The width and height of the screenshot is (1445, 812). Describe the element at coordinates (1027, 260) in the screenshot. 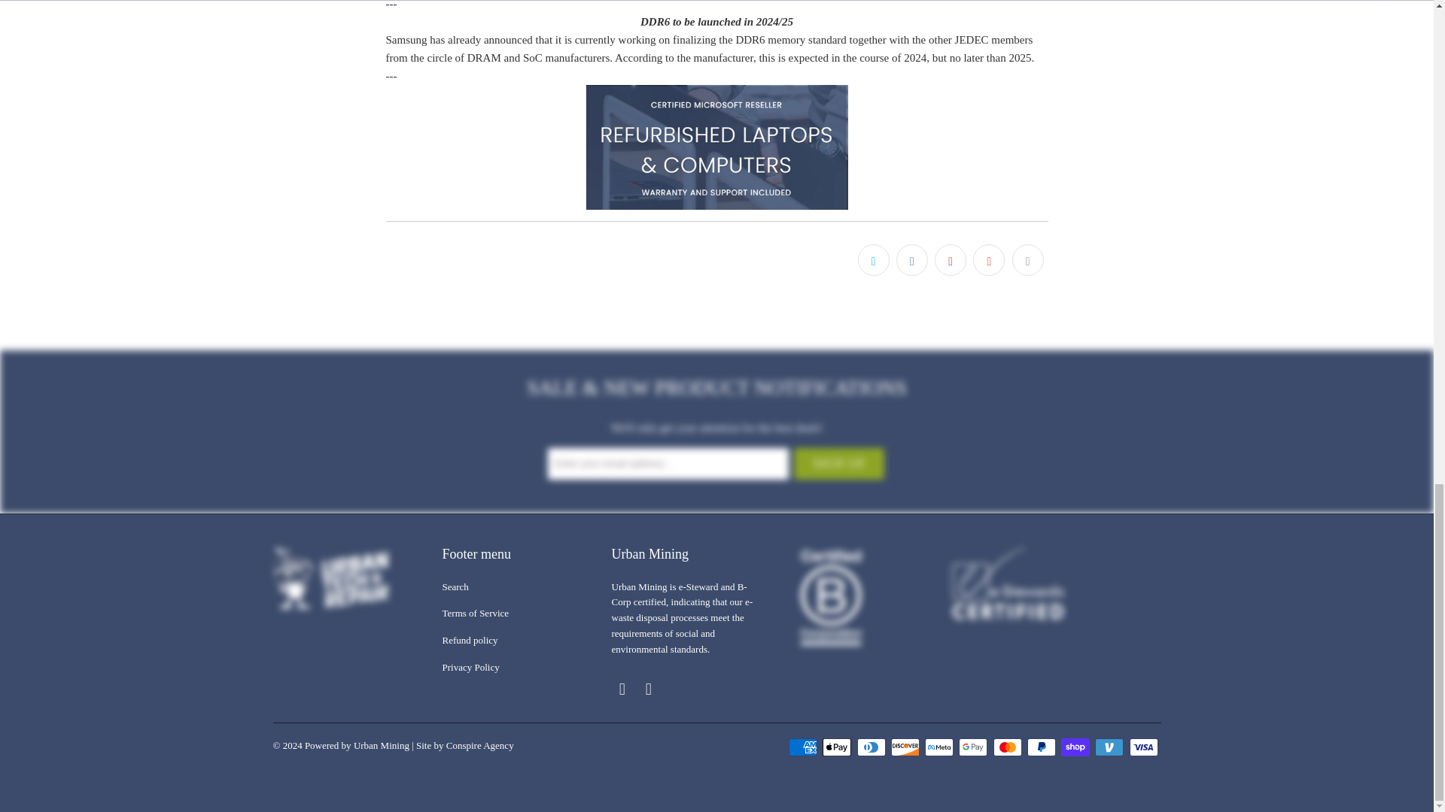

I see `Email this to a friend` at that location.